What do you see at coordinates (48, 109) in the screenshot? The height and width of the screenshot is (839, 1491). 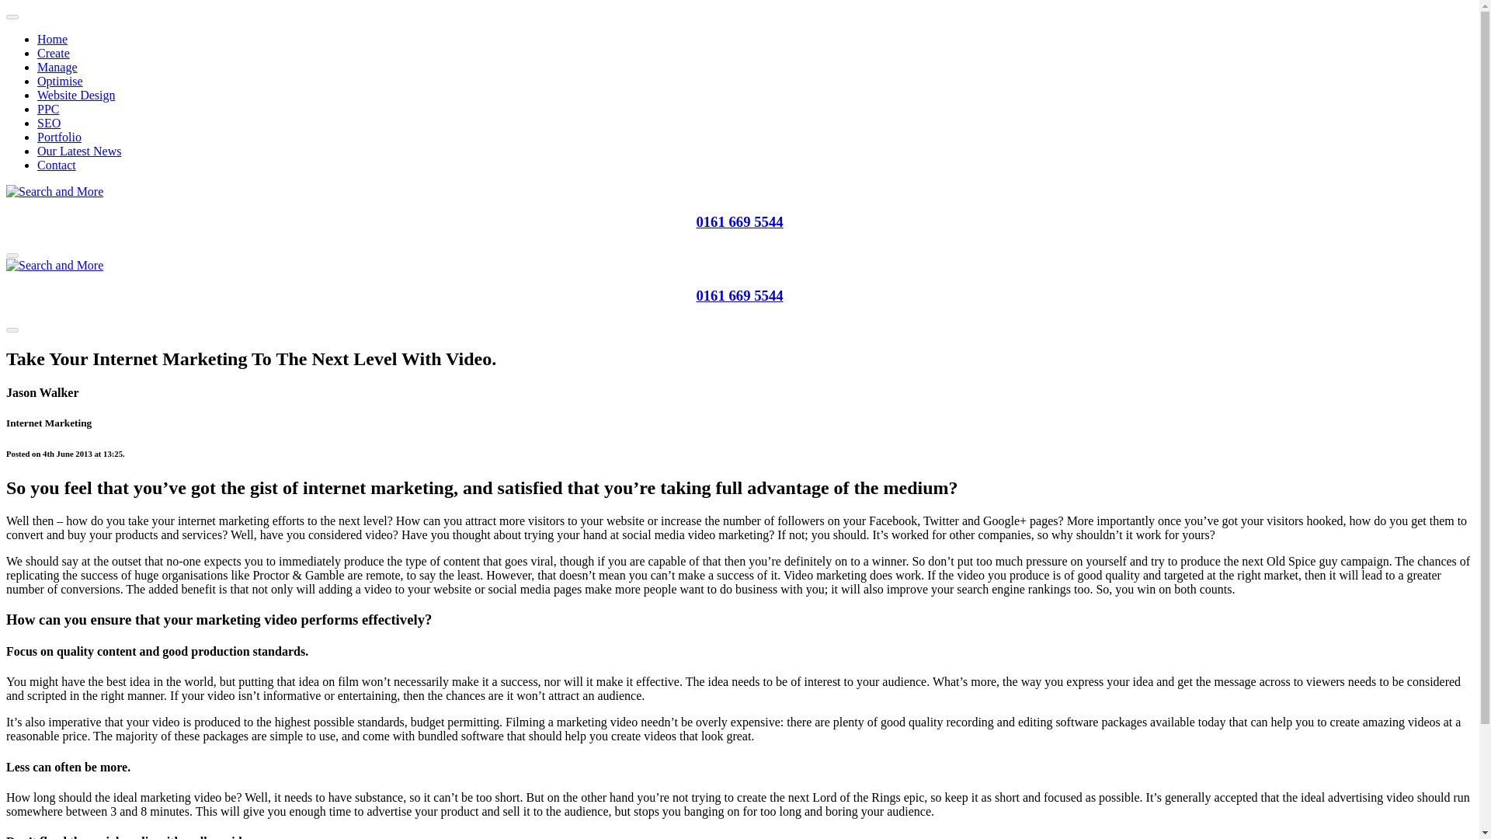 I see `PPC` at bounding box center [48, 109].